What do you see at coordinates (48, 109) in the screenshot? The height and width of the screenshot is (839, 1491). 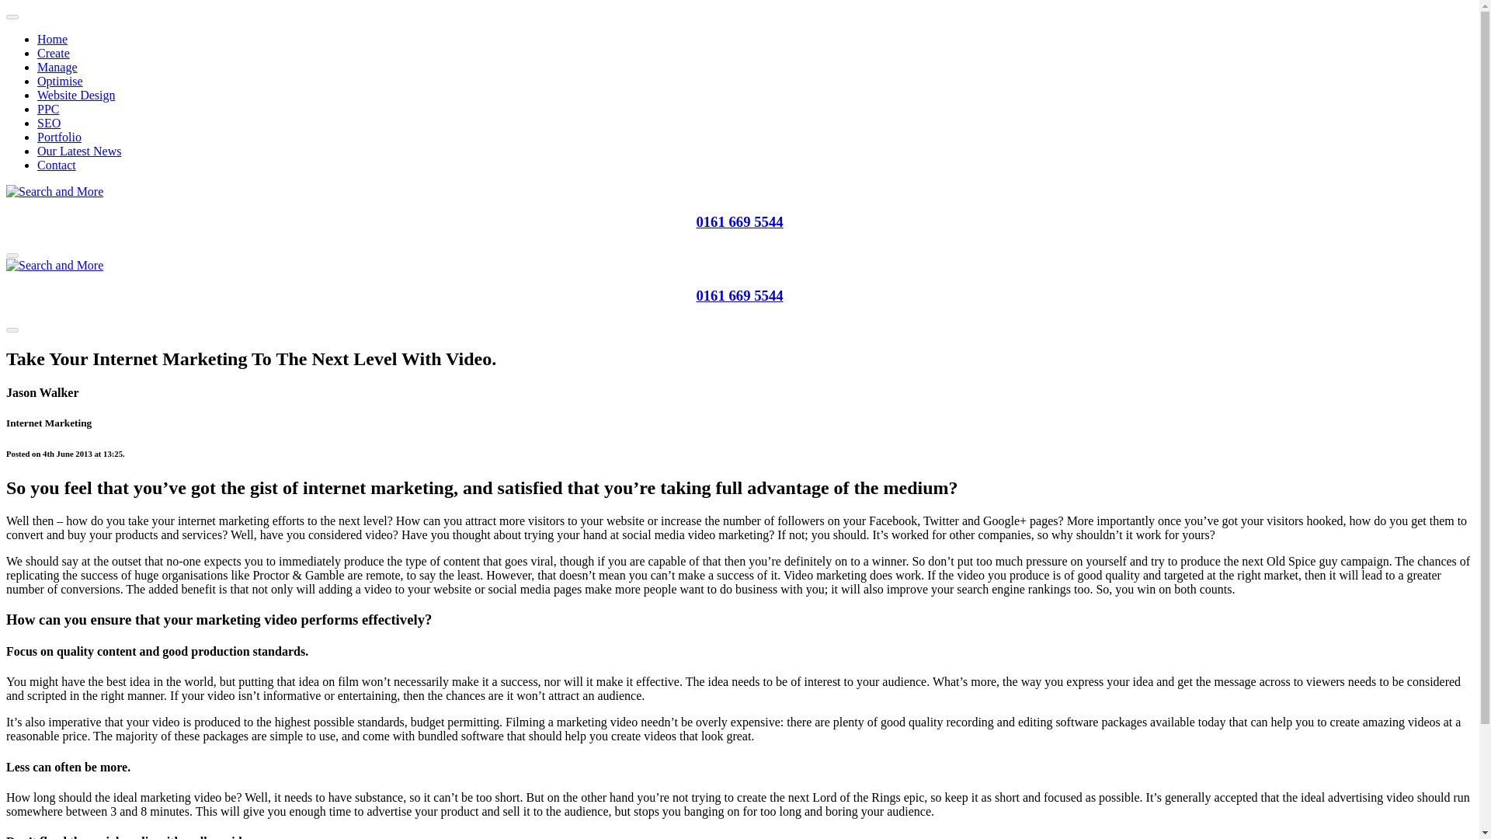 I see `PPC` at bounding box center [48, 109].